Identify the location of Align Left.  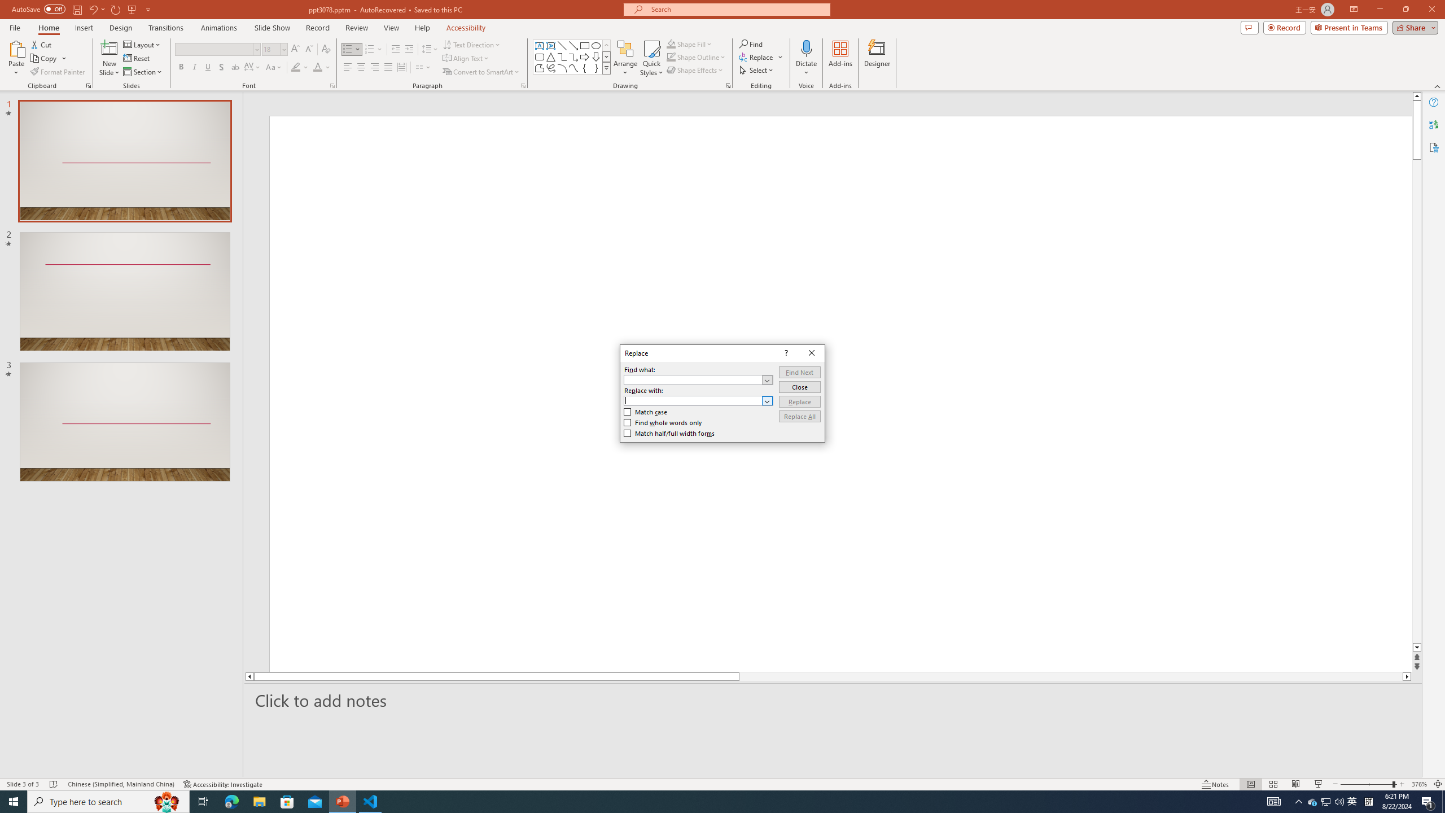
(348, 68).